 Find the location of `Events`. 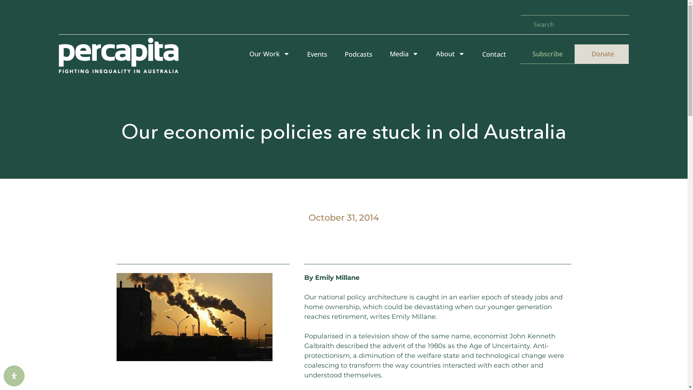

Events is located at coordinates (317, 54).